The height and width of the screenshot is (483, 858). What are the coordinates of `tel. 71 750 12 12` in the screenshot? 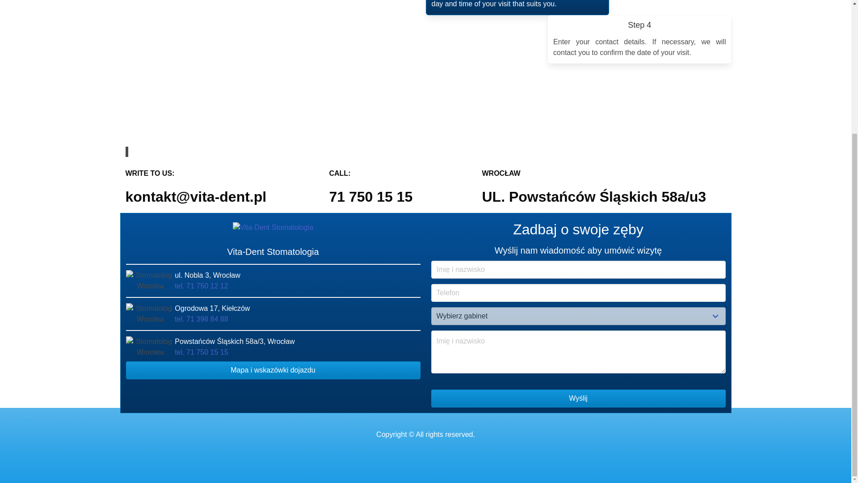 It's located at (201, 286).